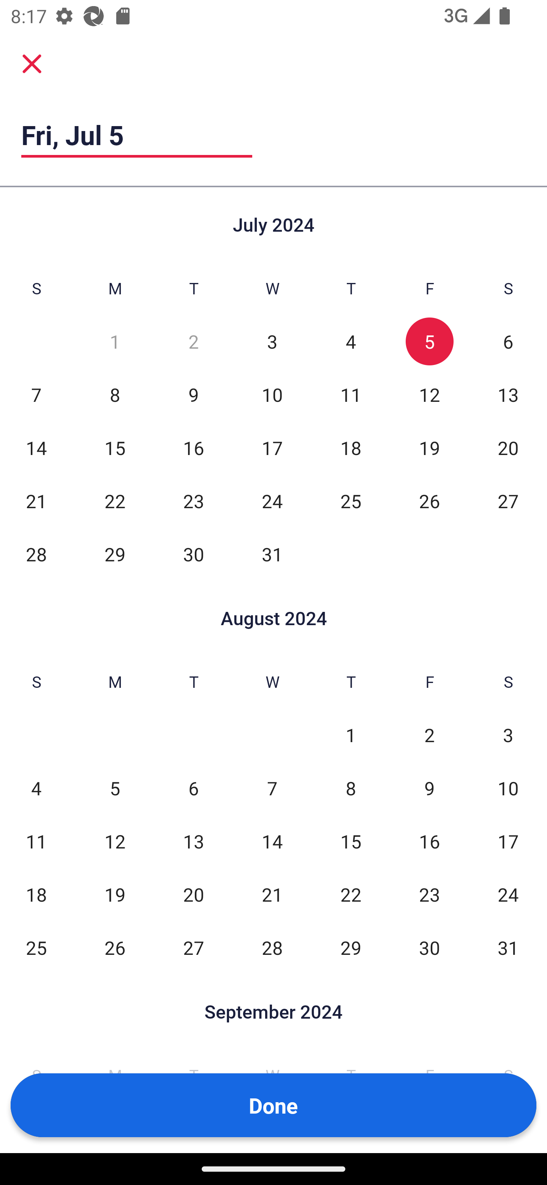 This screenshot has height=1185, width=547. I want to click on 14 Sun, Jul 14, Not Selected, so click(36, 447).